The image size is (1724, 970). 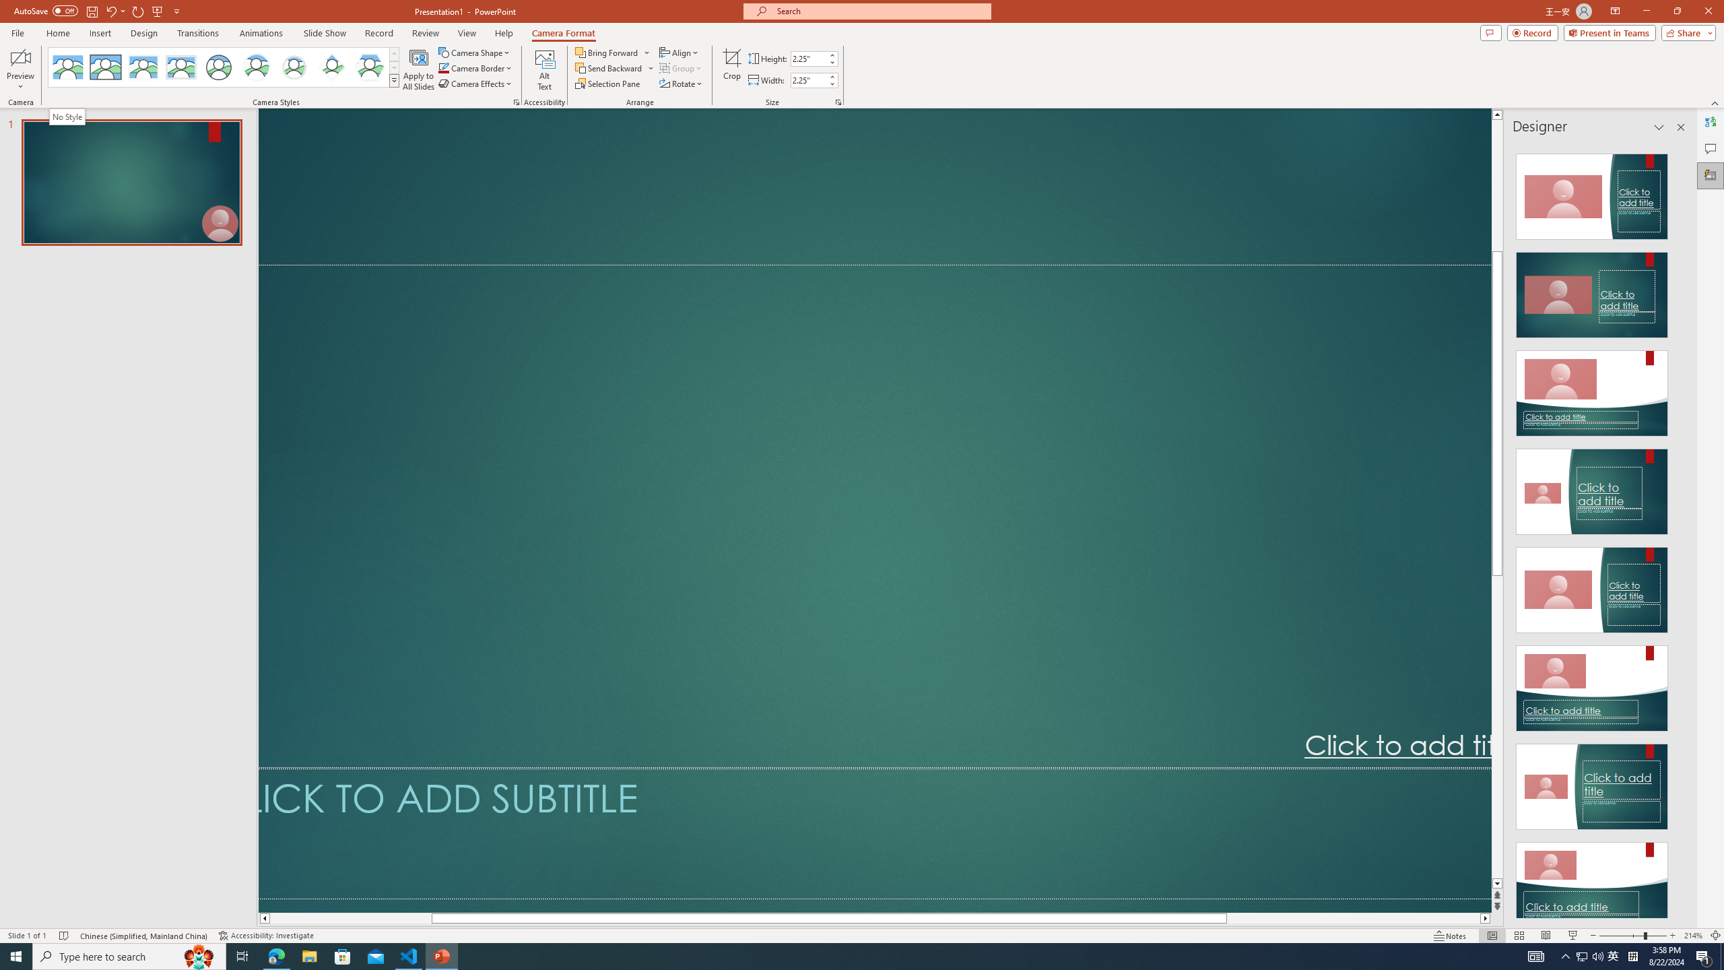 What do you see at coordinates (838, 102) in the screenshot?
I see `Size and Position...` at bounding box center [838, 102].